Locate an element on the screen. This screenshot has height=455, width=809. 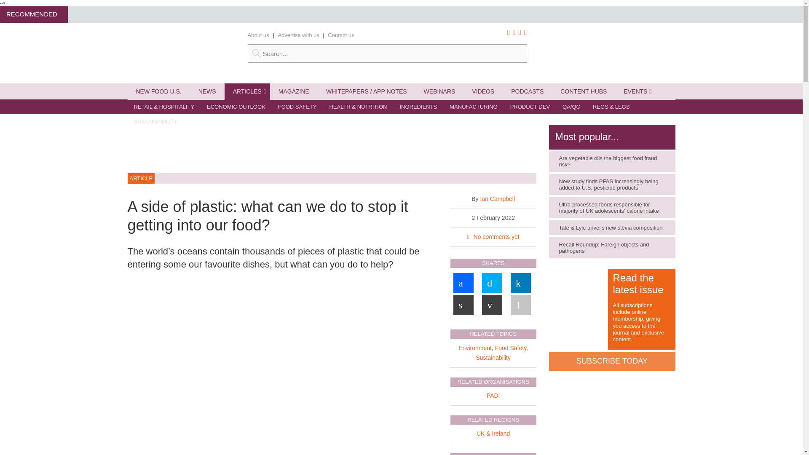
About us is located at coordinates (258, 35).